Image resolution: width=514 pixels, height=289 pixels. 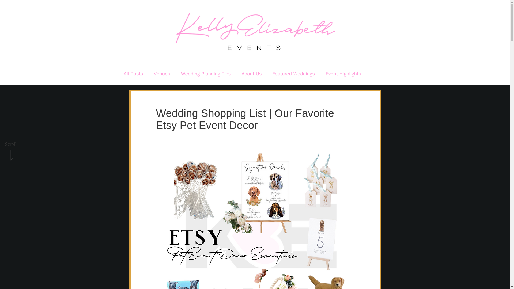 What do you see at coordinates (343, 74) in the screenshot?
I see `Event Highlights` at bounding box center [343, 74].